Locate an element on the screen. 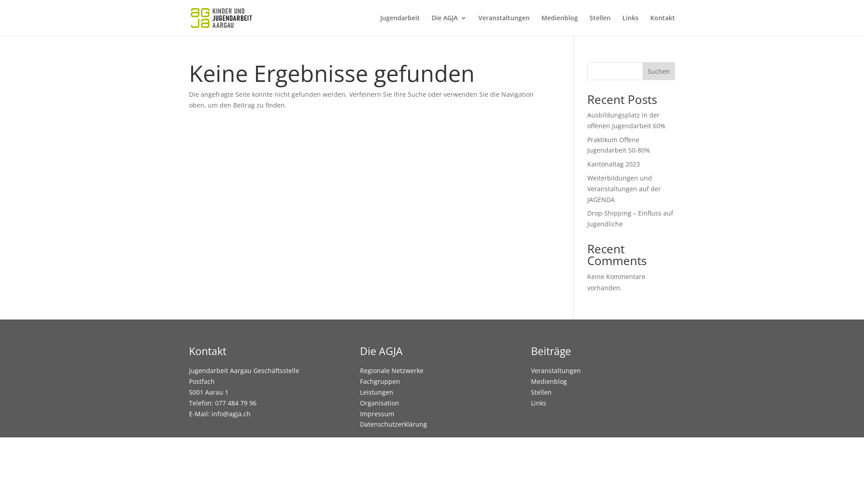 The height and width of the screenshot is (486, 864). Stellen is located at coordinates (600, 25).